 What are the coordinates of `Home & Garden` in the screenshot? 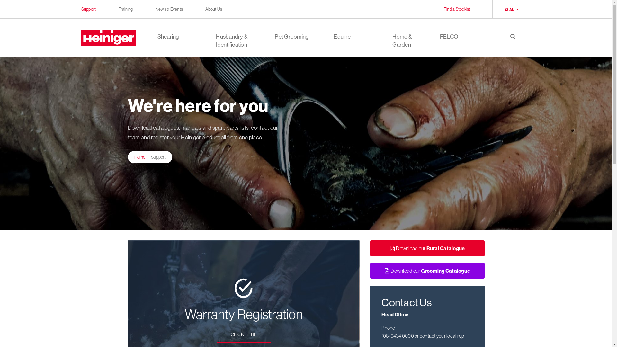 It's located at (410, 44).